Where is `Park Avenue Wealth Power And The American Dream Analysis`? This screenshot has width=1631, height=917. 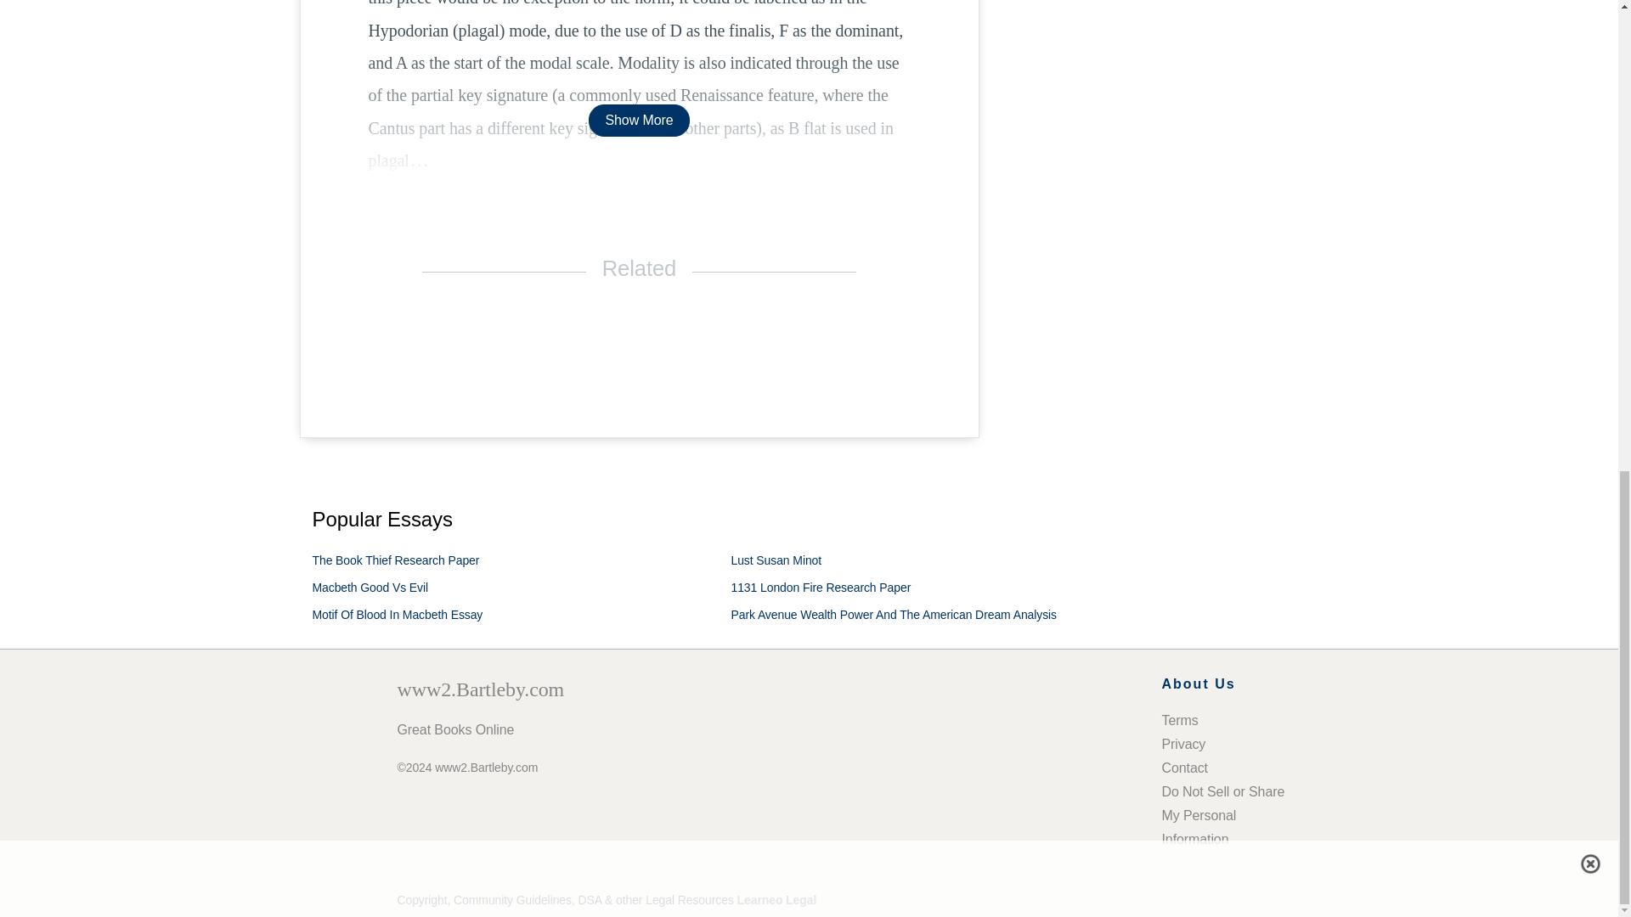 Park Avenue Wealth Power And The American Dream Analysis is located at coordinates (894, 615).